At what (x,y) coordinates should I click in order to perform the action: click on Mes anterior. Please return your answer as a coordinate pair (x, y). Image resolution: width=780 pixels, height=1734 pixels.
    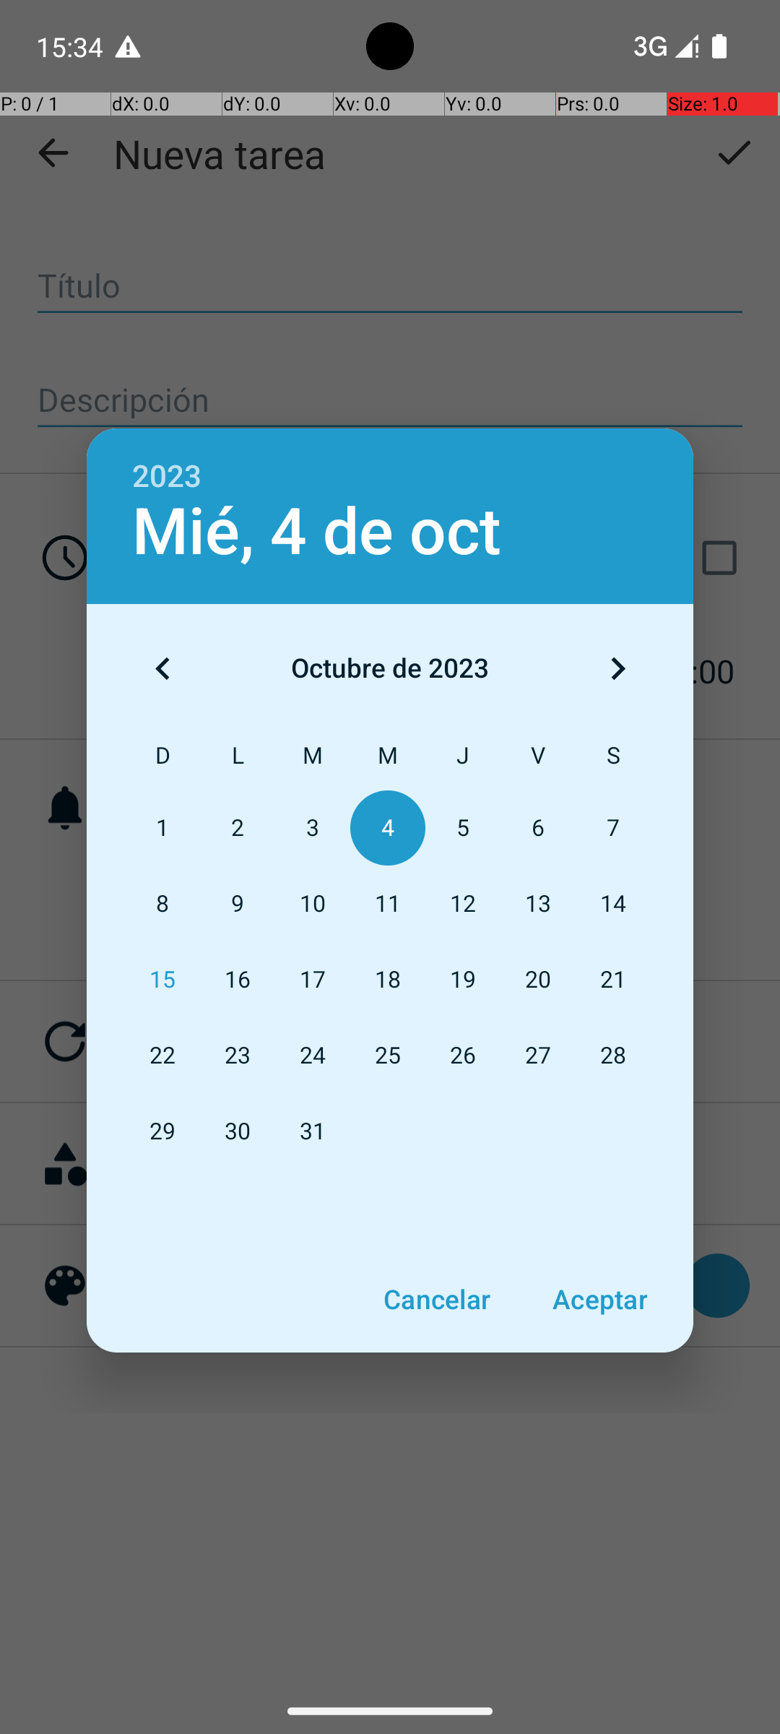
    Looking at the image, I should click on (162, 668).